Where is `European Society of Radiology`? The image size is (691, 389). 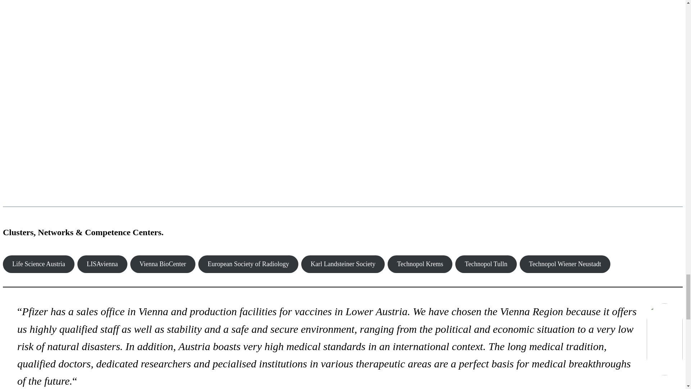
European Society of Radiology is located at coordinates (248, 264).